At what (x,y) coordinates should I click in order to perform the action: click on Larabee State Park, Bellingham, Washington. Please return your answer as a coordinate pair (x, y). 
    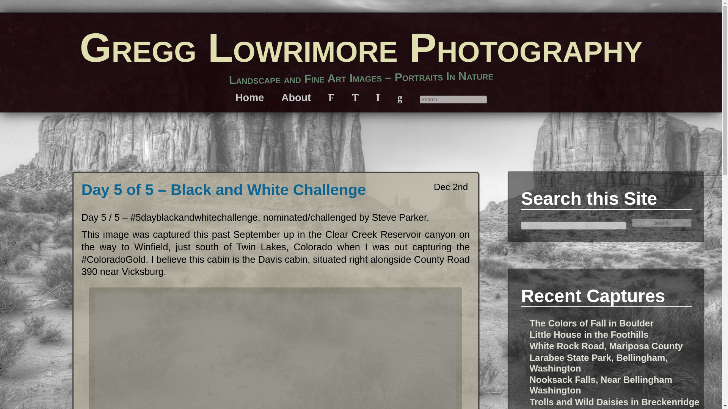
    Looking at the image, I should click on (598, 363).